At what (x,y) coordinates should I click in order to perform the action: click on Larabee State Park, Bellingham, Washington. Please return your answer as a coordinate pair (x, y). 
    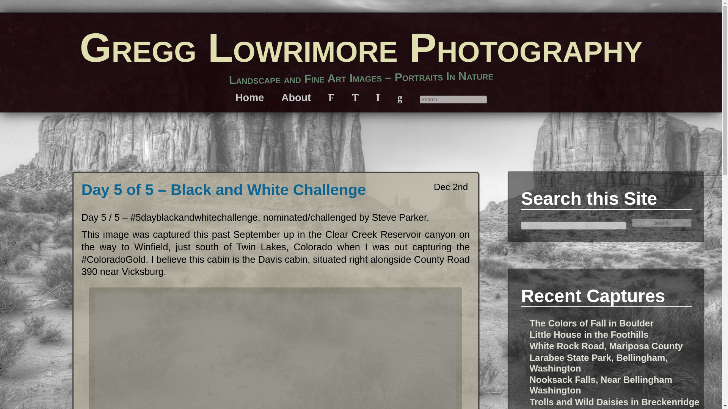
    Looking at the image, I should click on (598, 363).